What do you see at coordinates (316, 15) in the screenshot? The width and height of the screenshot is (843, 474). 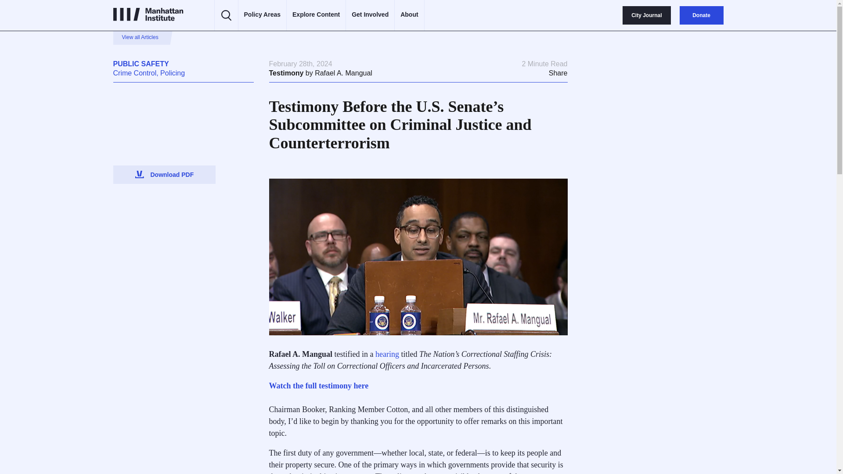 I see `Explore Content` at bounding box center [316, 15].